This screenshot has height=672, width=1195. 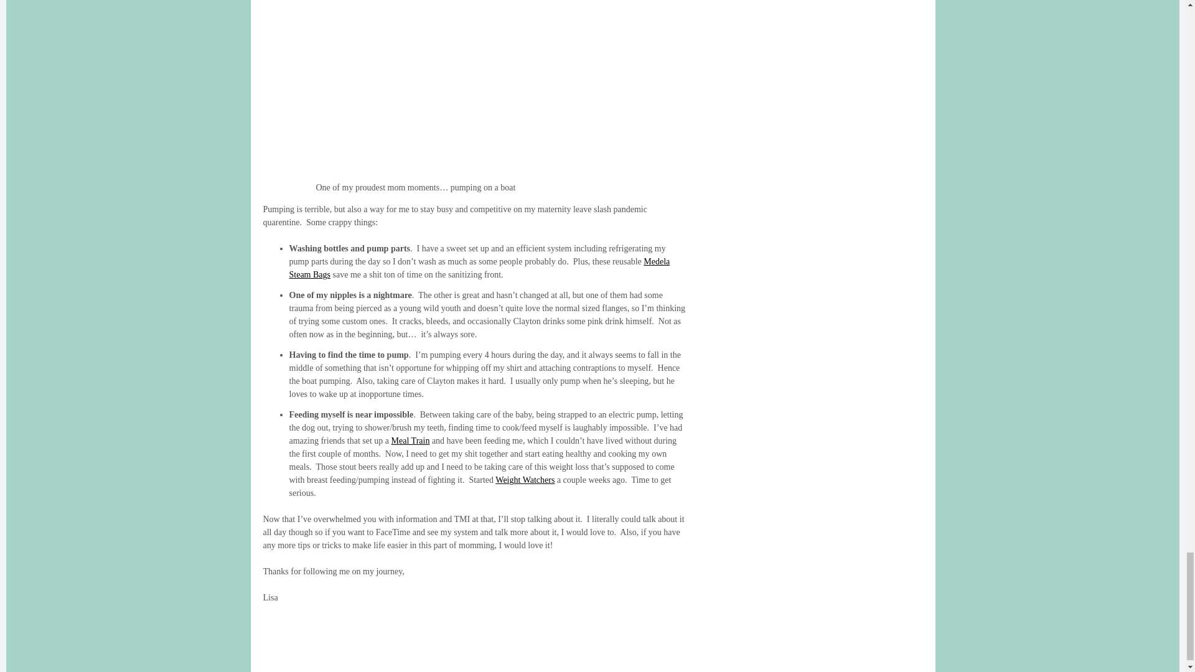 I want to click on Weight Watchers, so click(x=525, y=479).